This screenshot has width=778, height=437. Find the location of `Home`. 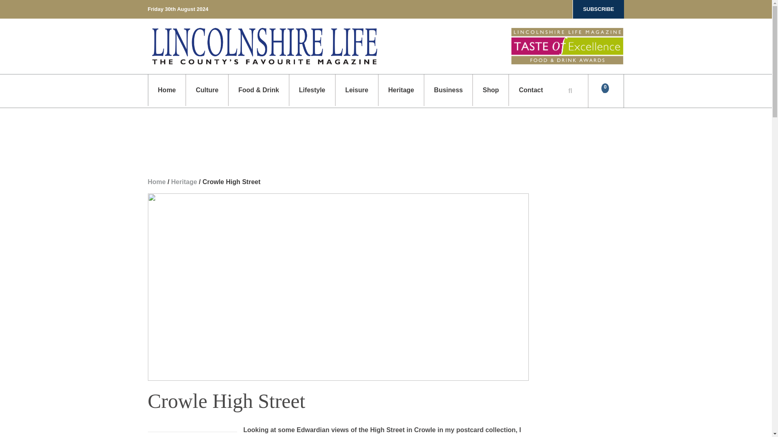

Home is located at coordinates (167, 90).